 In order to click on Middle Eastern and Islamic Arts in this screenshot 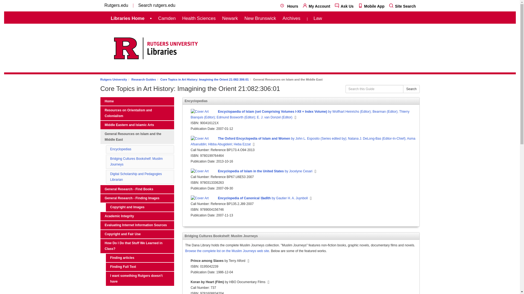, I will do `click(137, 125)`.